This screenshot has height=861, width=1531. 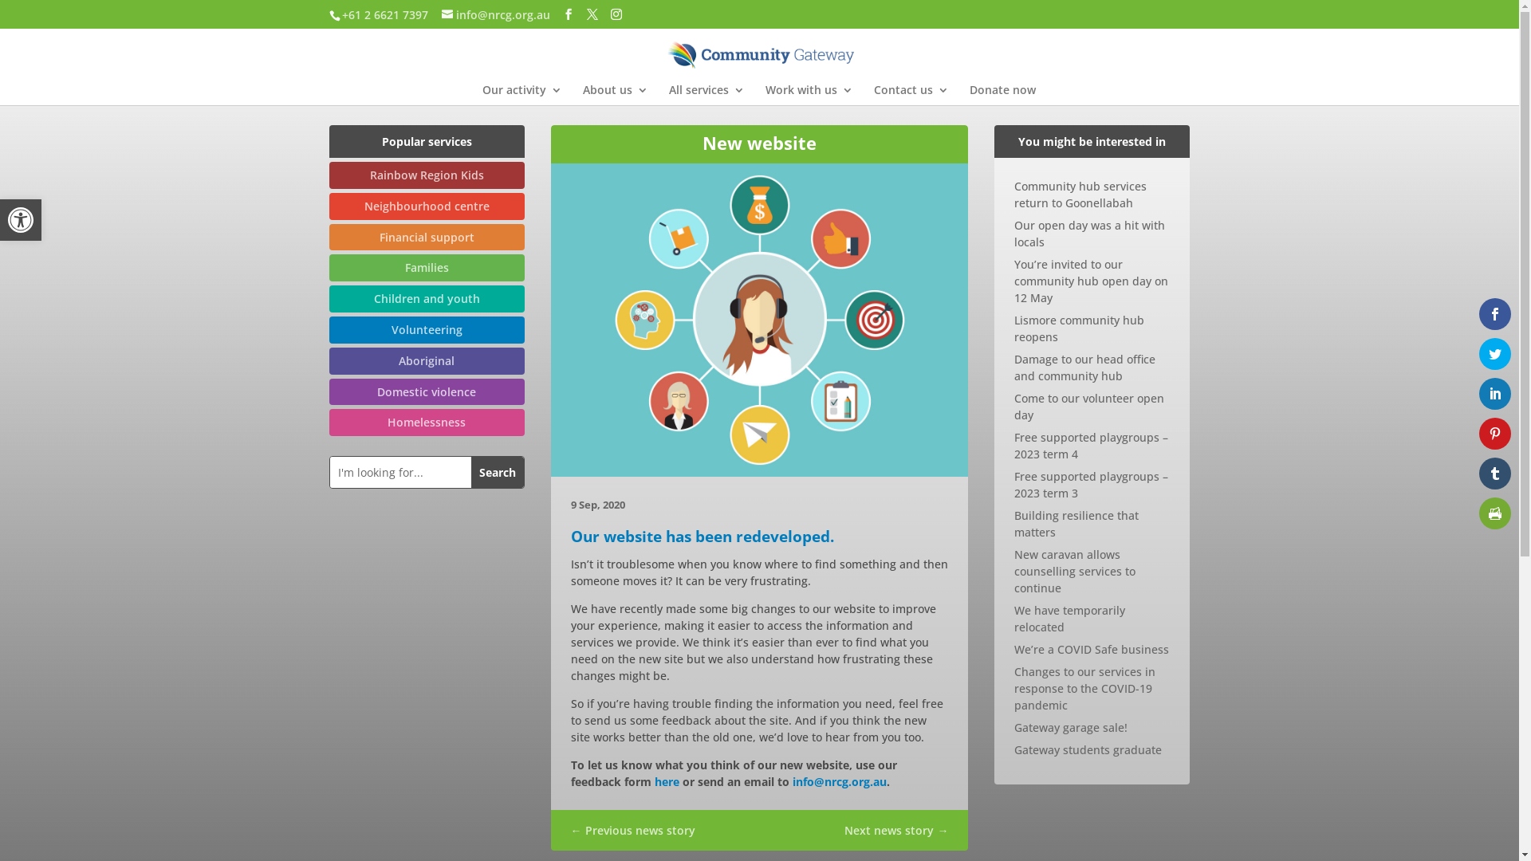 What do you see at coordinates (1003, 95) in the screenshot?
I see `Donate now` at bounding box center [1003, 95].